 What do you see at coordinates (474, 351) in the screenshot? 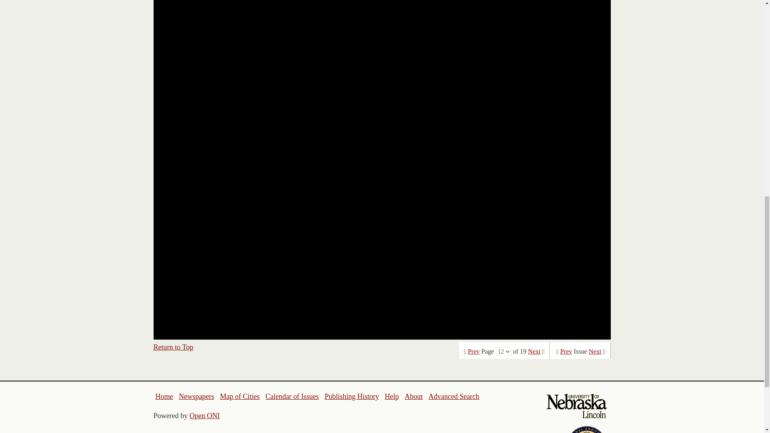
I see `Prev` at bounding box center [474, 351].